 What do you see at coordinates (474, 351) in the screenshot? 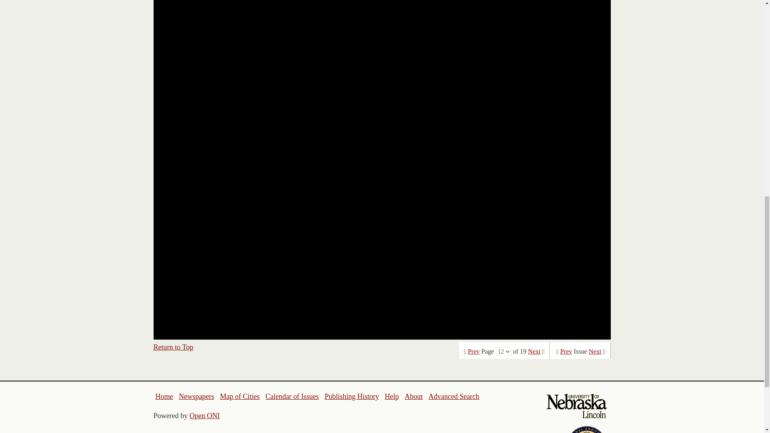
I see `Prev` at bounding box center [474, 351].